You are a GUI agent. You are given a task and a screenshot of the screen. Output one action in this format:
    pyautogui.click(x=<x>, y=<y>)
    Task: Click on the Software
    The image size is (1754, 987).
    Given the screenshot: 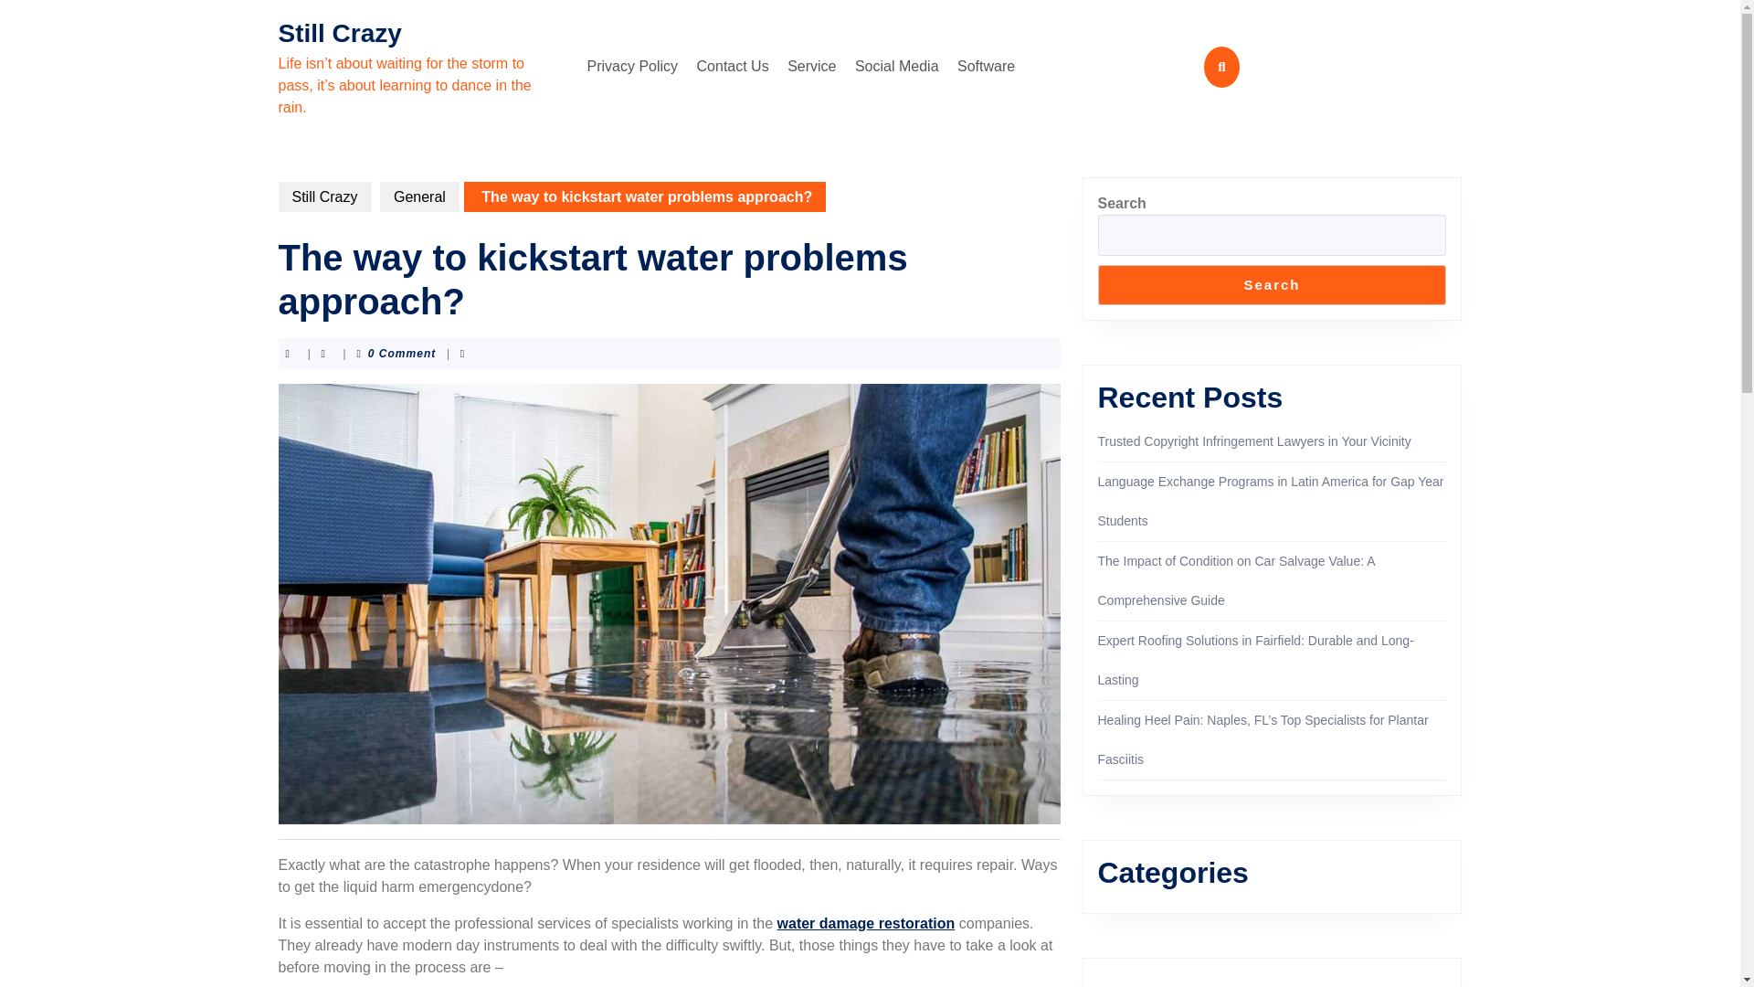 What is the action you would take?
    pyautogui.click(x=987, y=66)
    